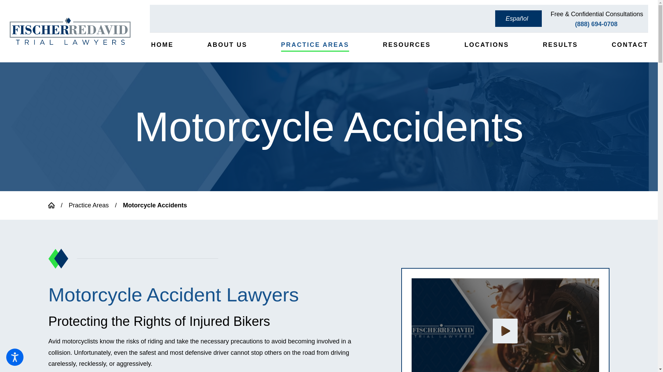 This screenshot has height=372, width=663. I want to click on HOME, so click(161, 45).